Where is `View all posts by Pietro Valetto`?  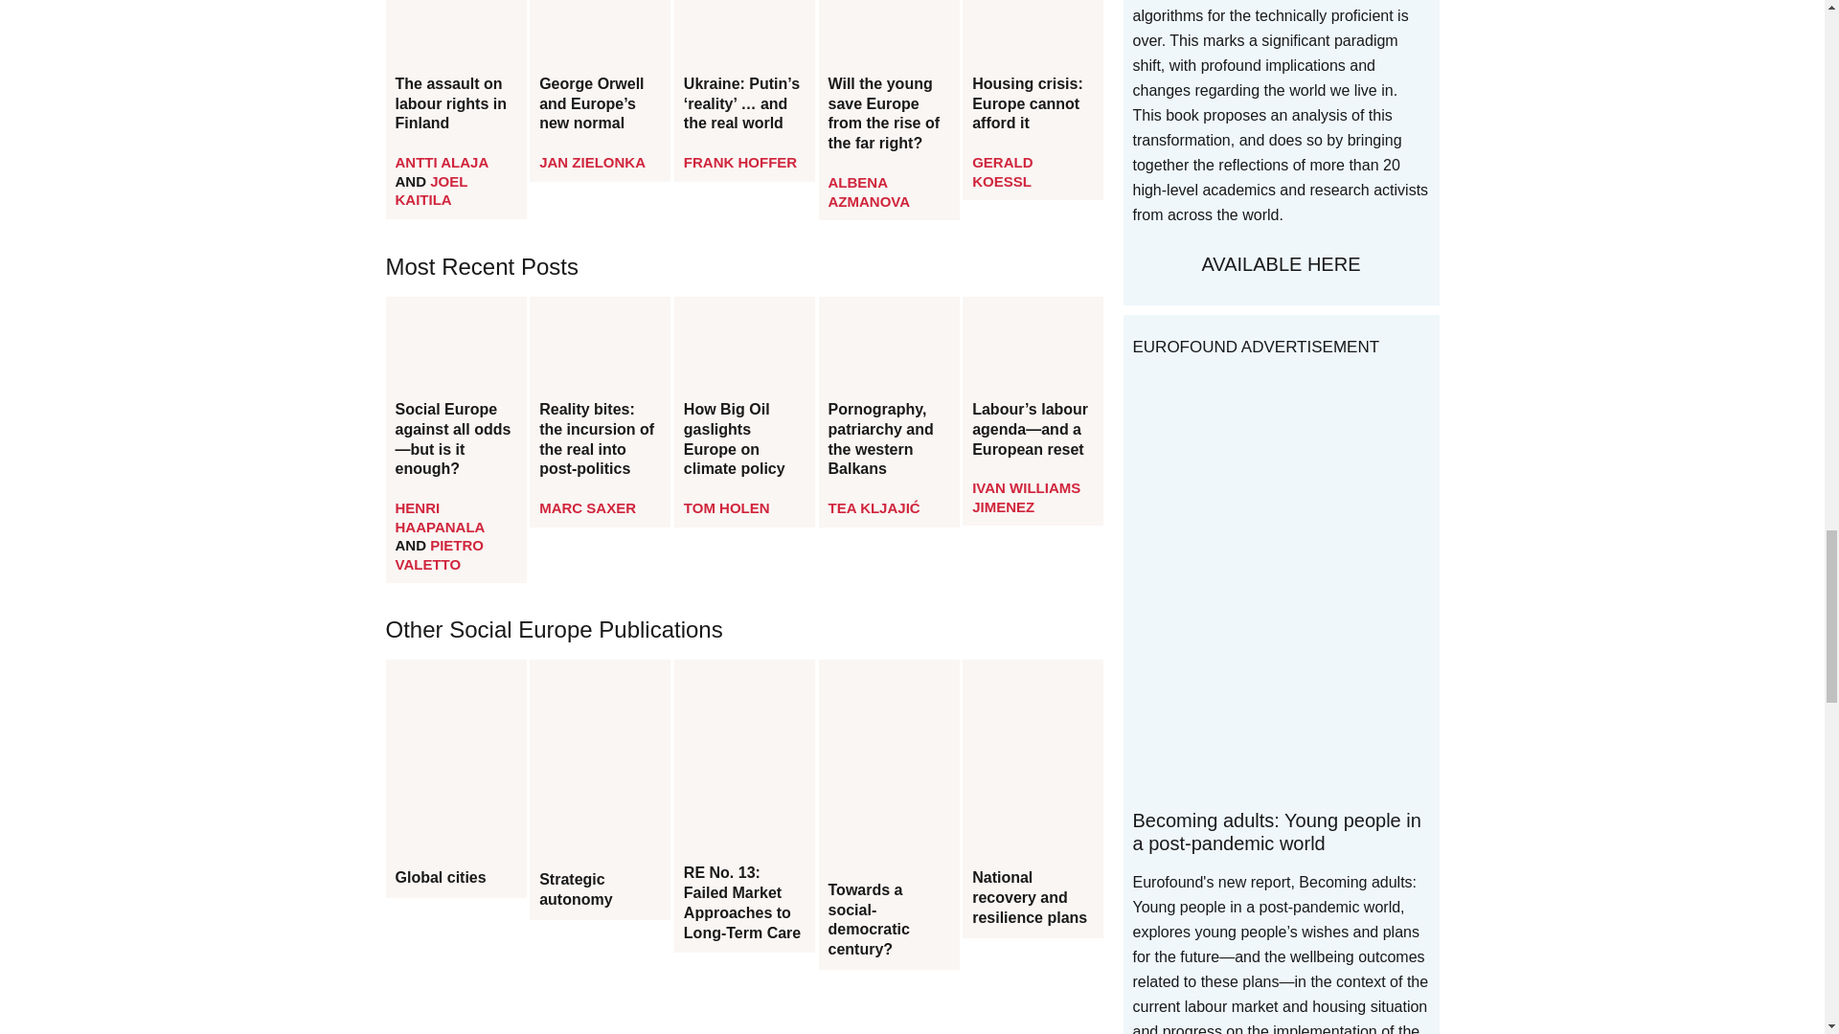 View all posts by Pietro Valetto is located at coordinates (439, 554).